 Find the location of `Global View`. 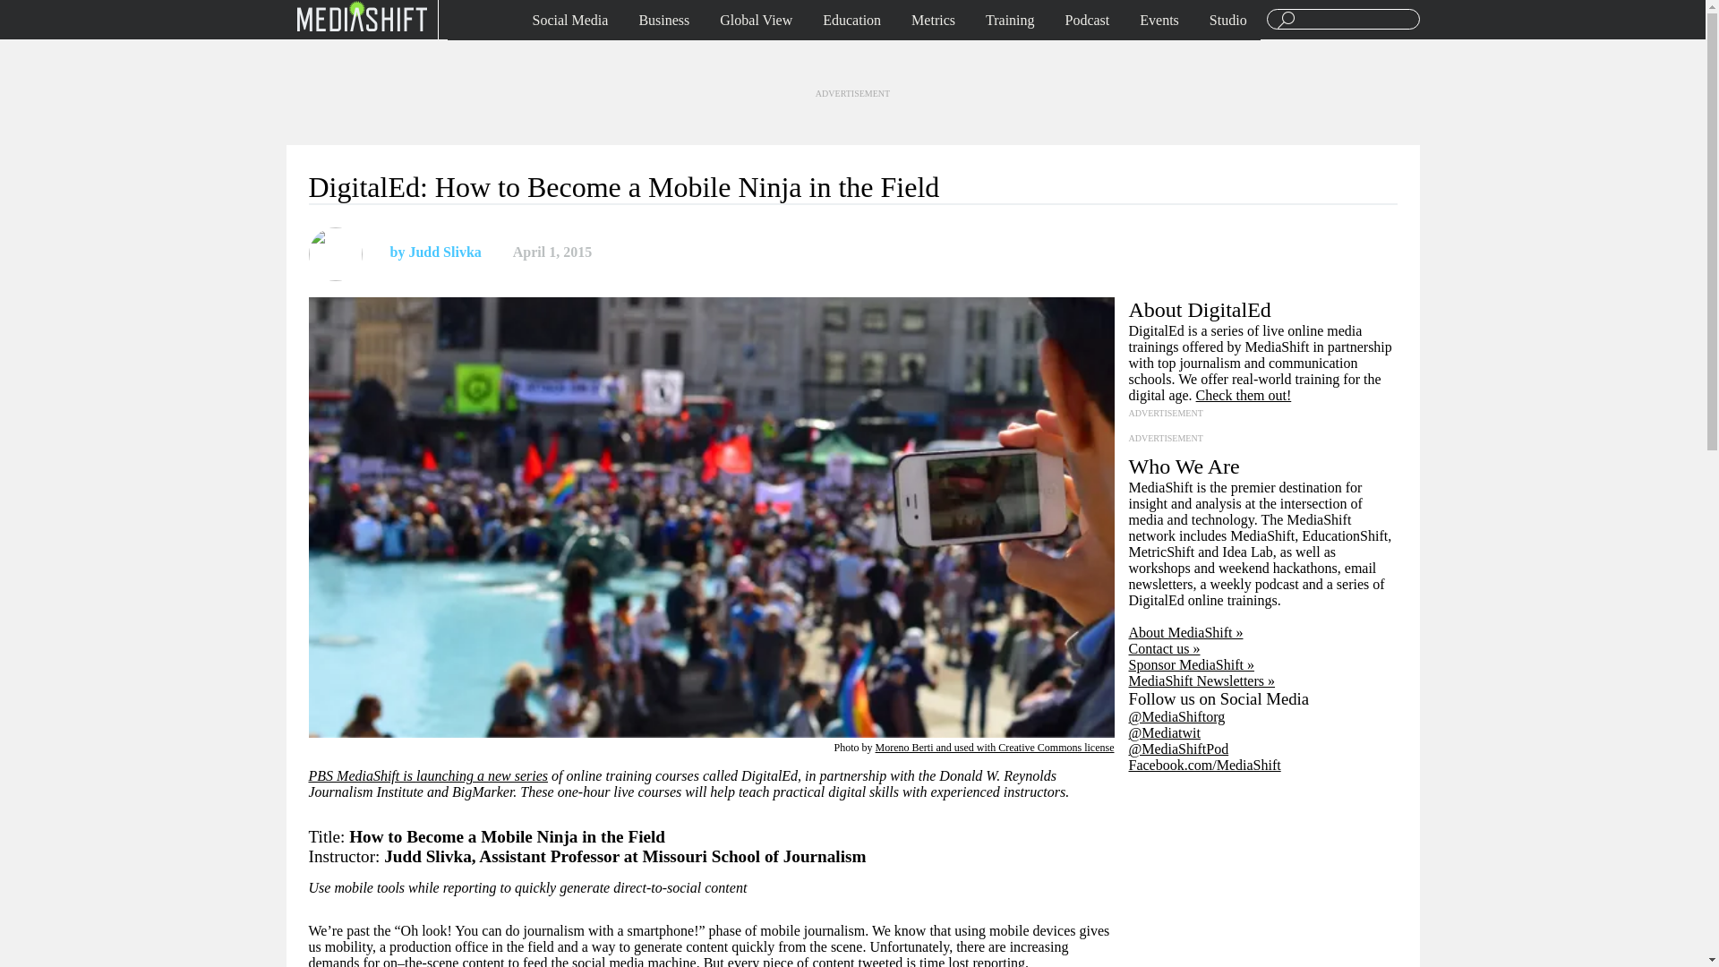

Global View is located at coordinates (756, 20).